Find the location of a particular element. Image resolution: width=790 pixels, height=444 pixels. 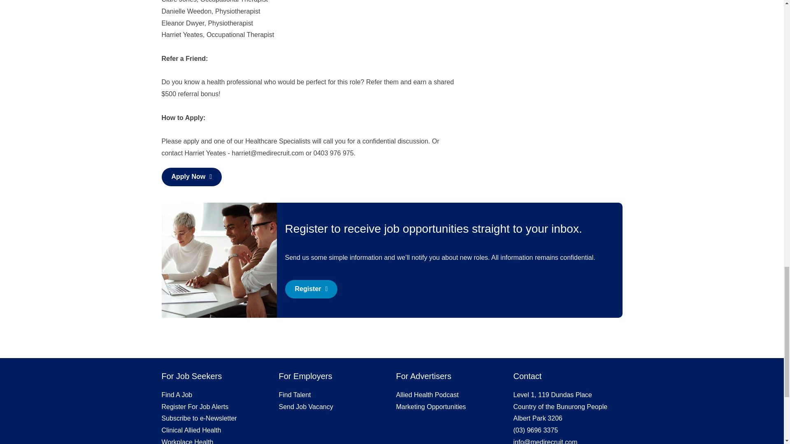

Register For Job Alerts is located at coordinates (194, 406).